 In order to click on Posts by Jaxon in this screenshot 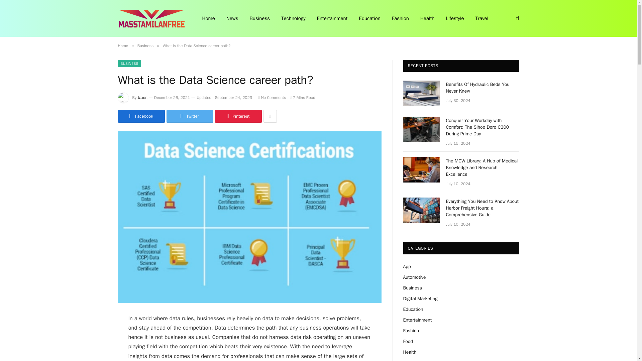, I will do `click(142, 98)`.